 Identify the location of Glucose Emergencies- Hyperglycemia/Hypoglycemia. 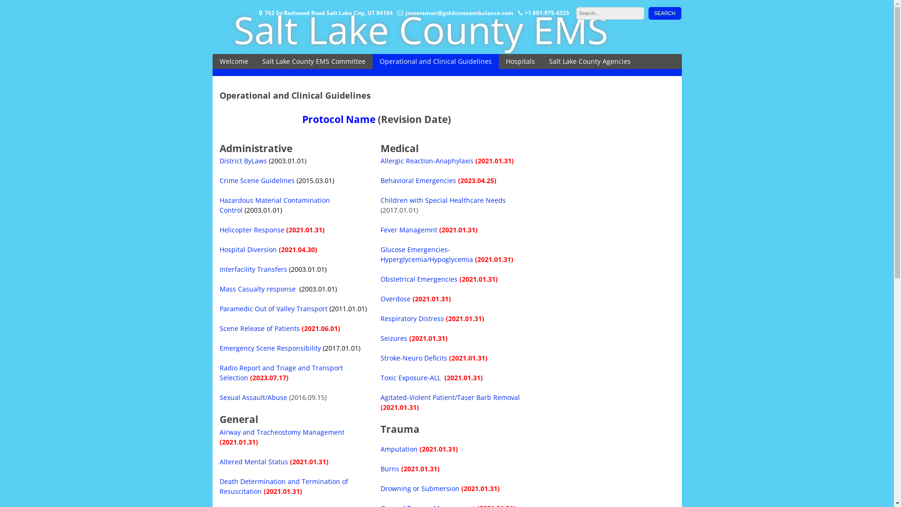
(427, 254).